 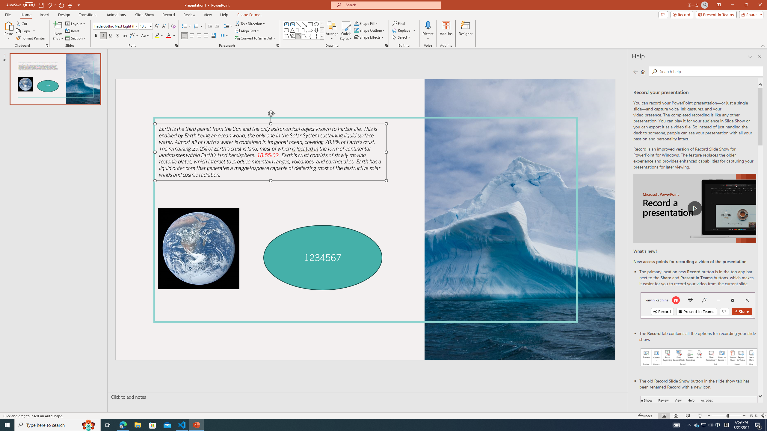 I want to click on play Record a Presentation, so click(x=694, y=208).